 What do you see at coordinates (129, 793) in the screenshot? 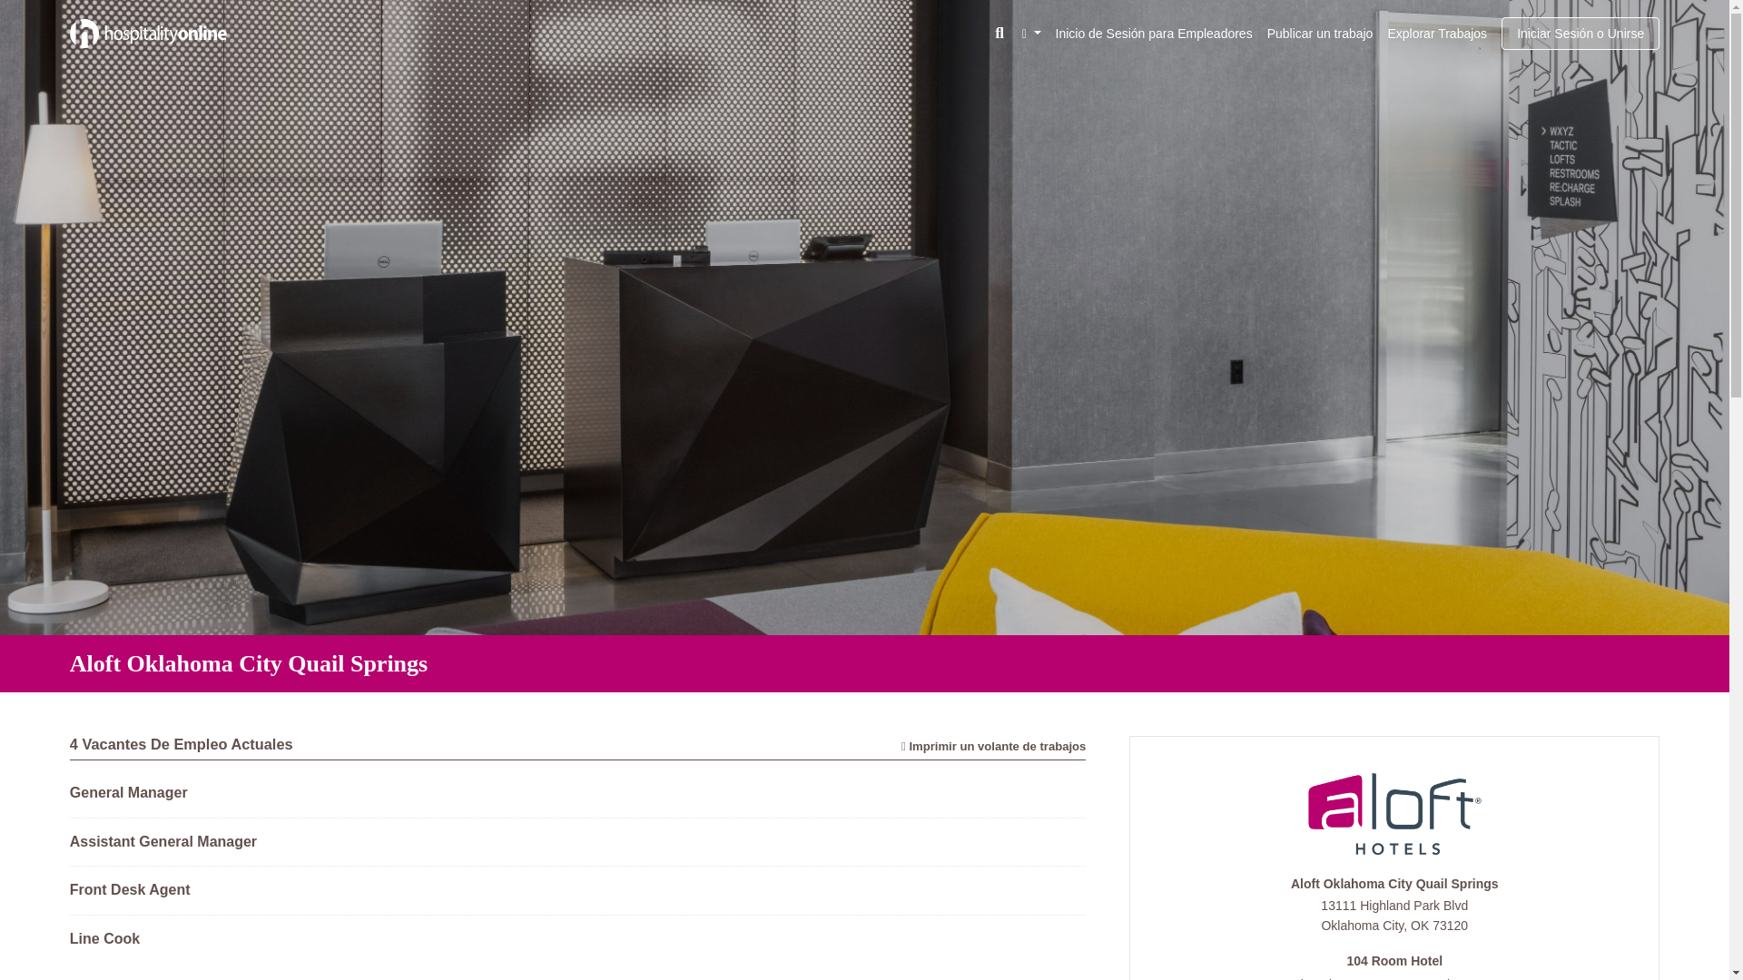
I see `General Manager` at bounding box center [129, 793].